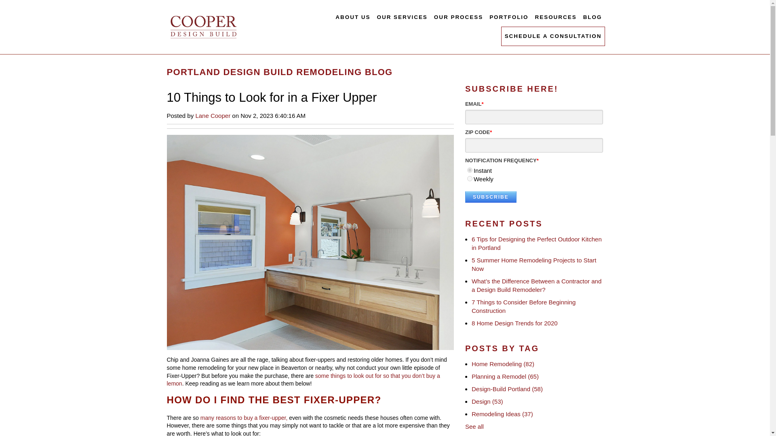 The image size is (776, 436). I want to click on Subscribe, so click(491, 197).